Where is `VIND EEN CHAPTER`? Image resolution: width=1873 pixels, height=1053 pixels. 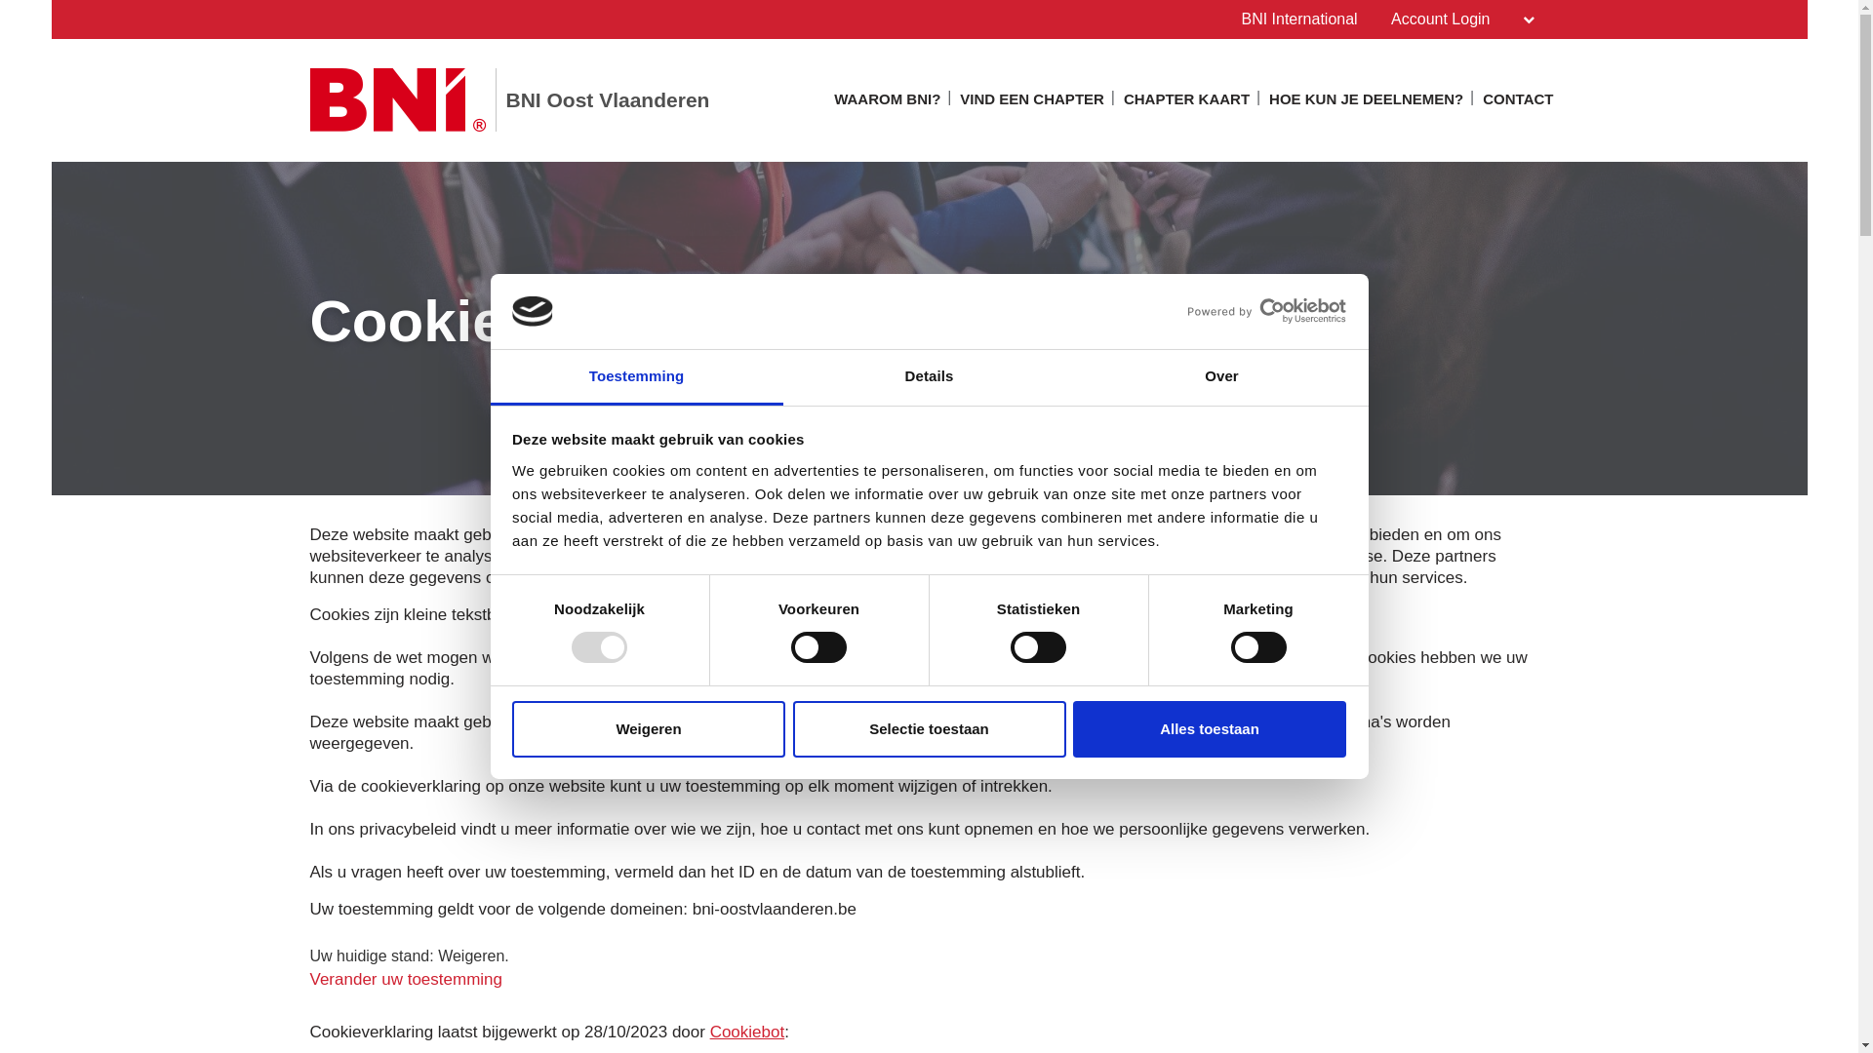
VIND EEN CHAPTER is located at coordinates (1032, 104).